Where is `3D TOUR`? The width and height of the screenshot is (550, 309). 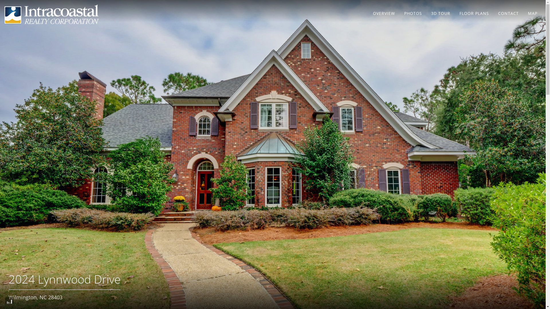
3D TOUR is located at coordinates (441, 13).